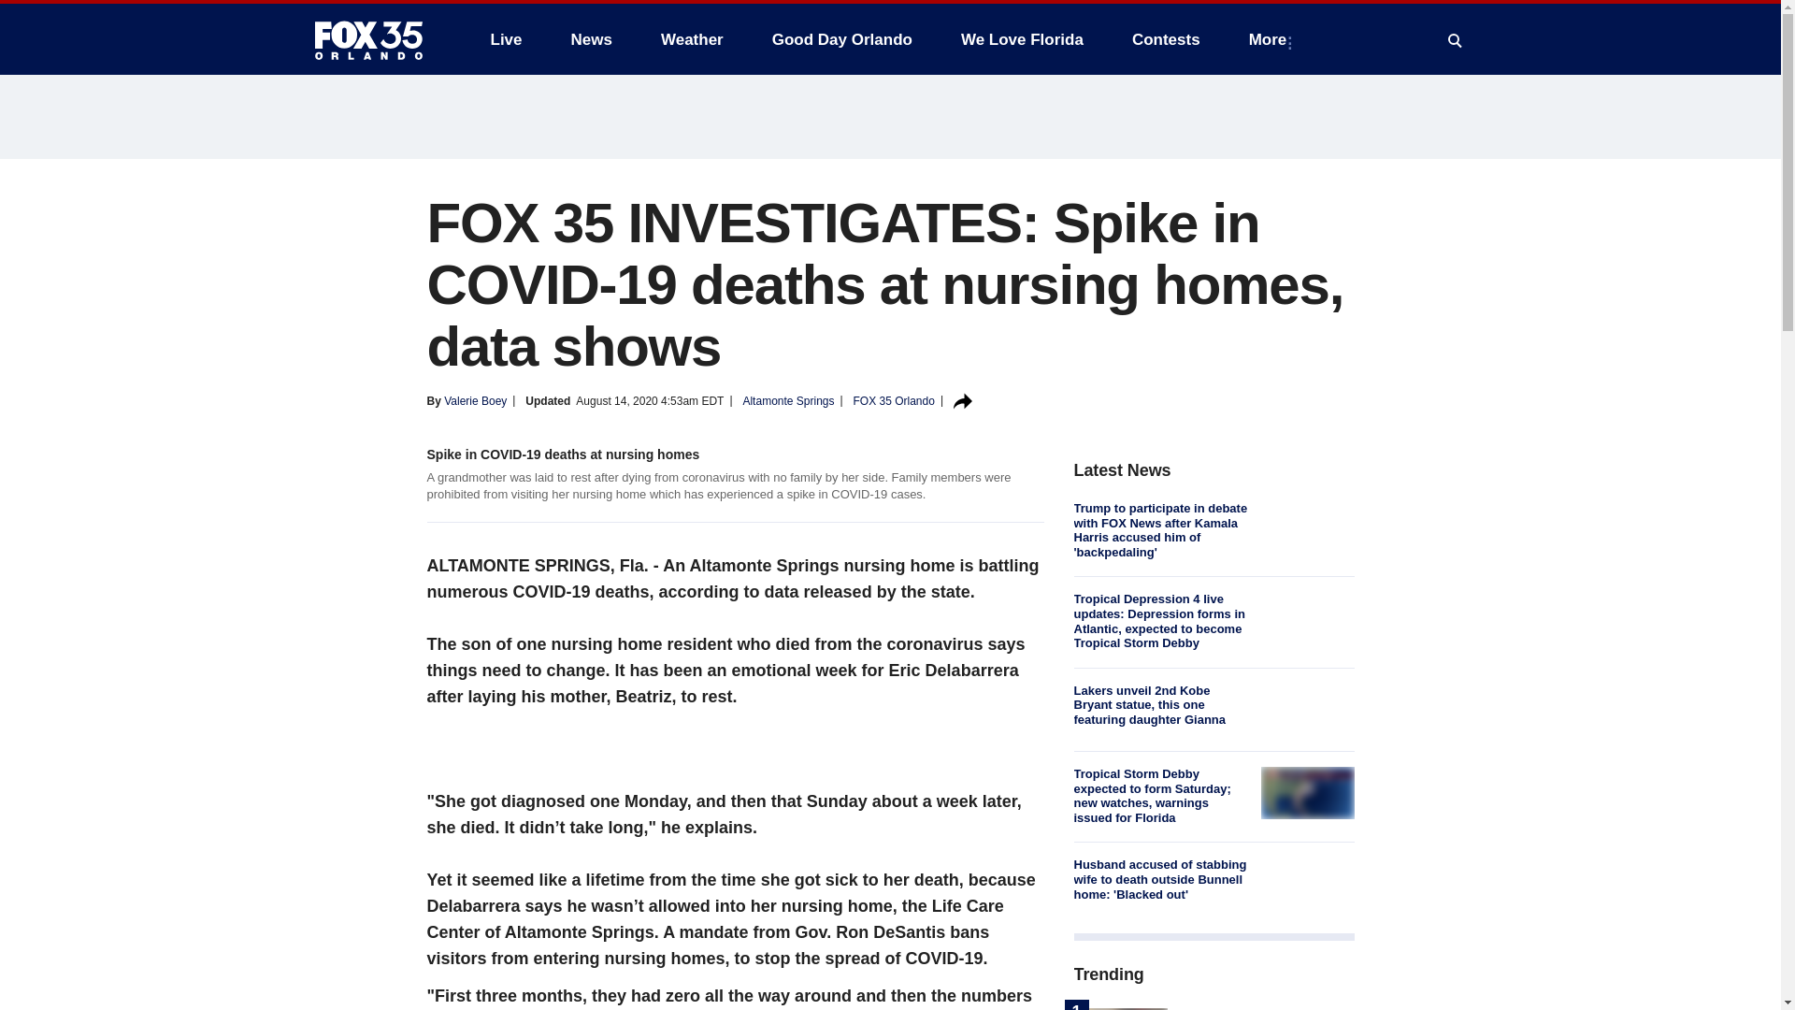  Describe the element at coordinates (506, 39) in the screenshot. I see `Live` at that location.